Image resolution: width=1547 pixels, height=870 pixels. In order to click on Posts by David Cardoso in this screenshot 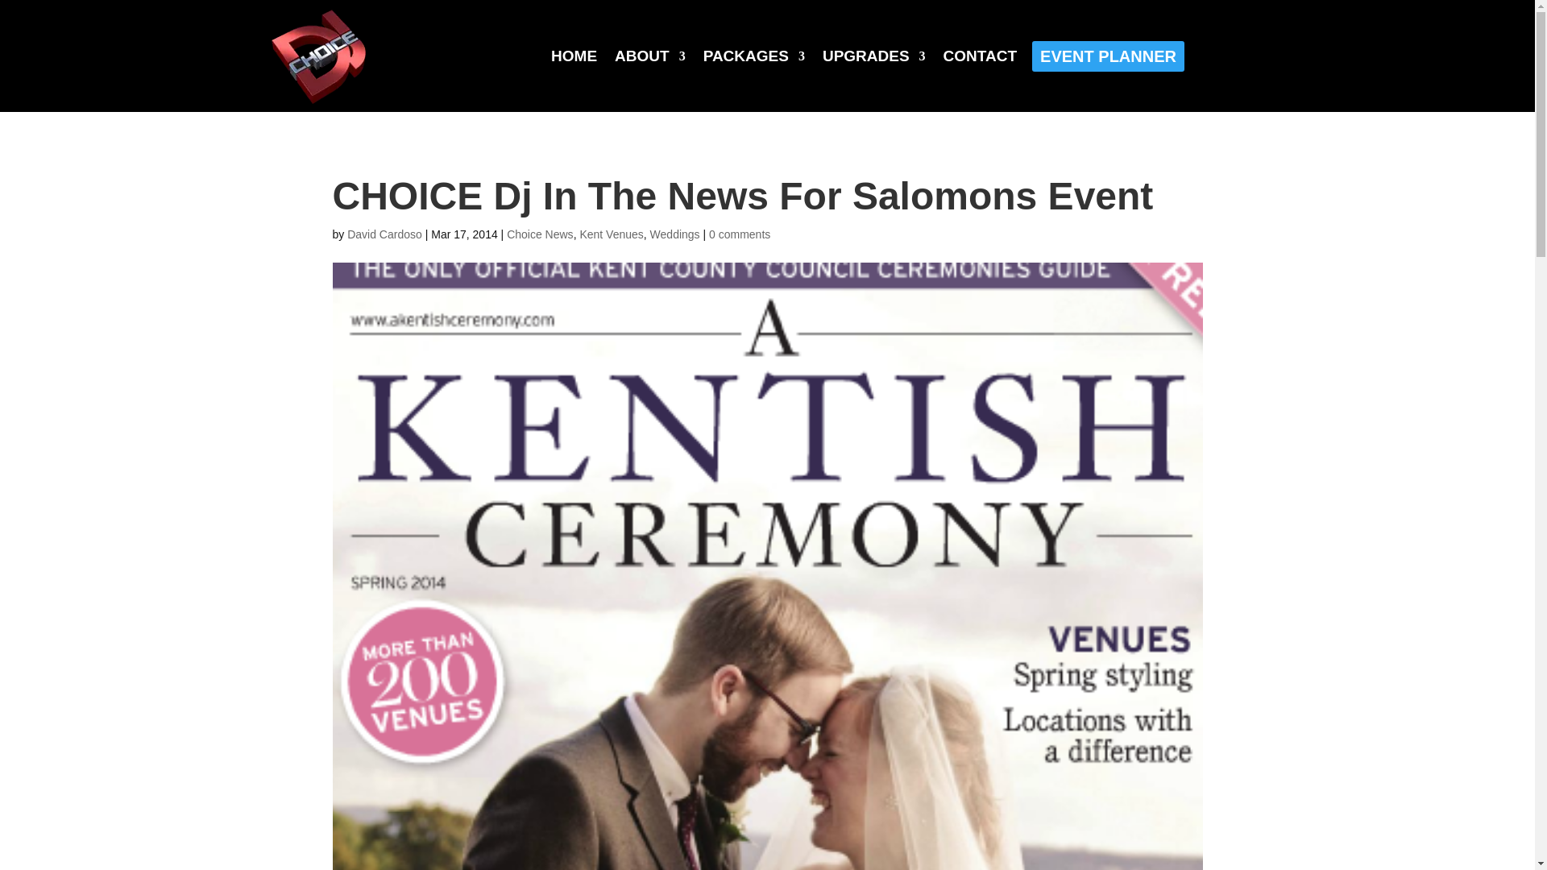, I will do `click(384, 234)`.